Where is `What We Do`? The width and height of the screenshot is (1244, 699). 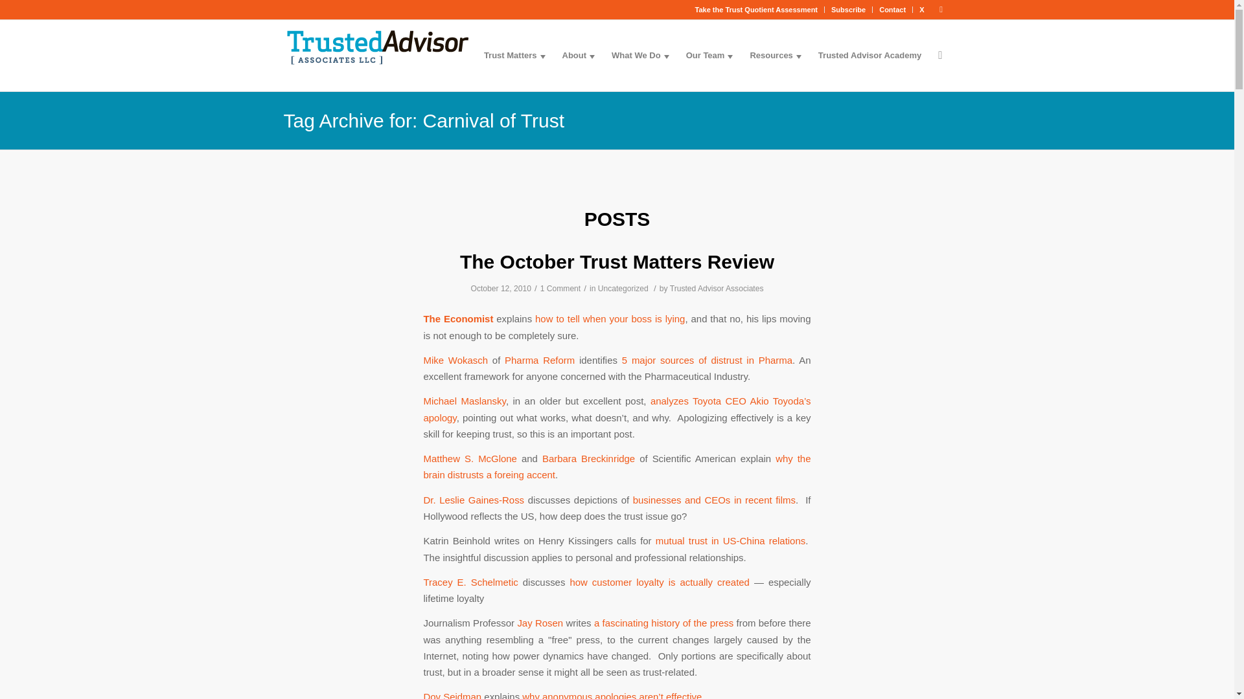 What We Do is located at coordinates (640, 56).